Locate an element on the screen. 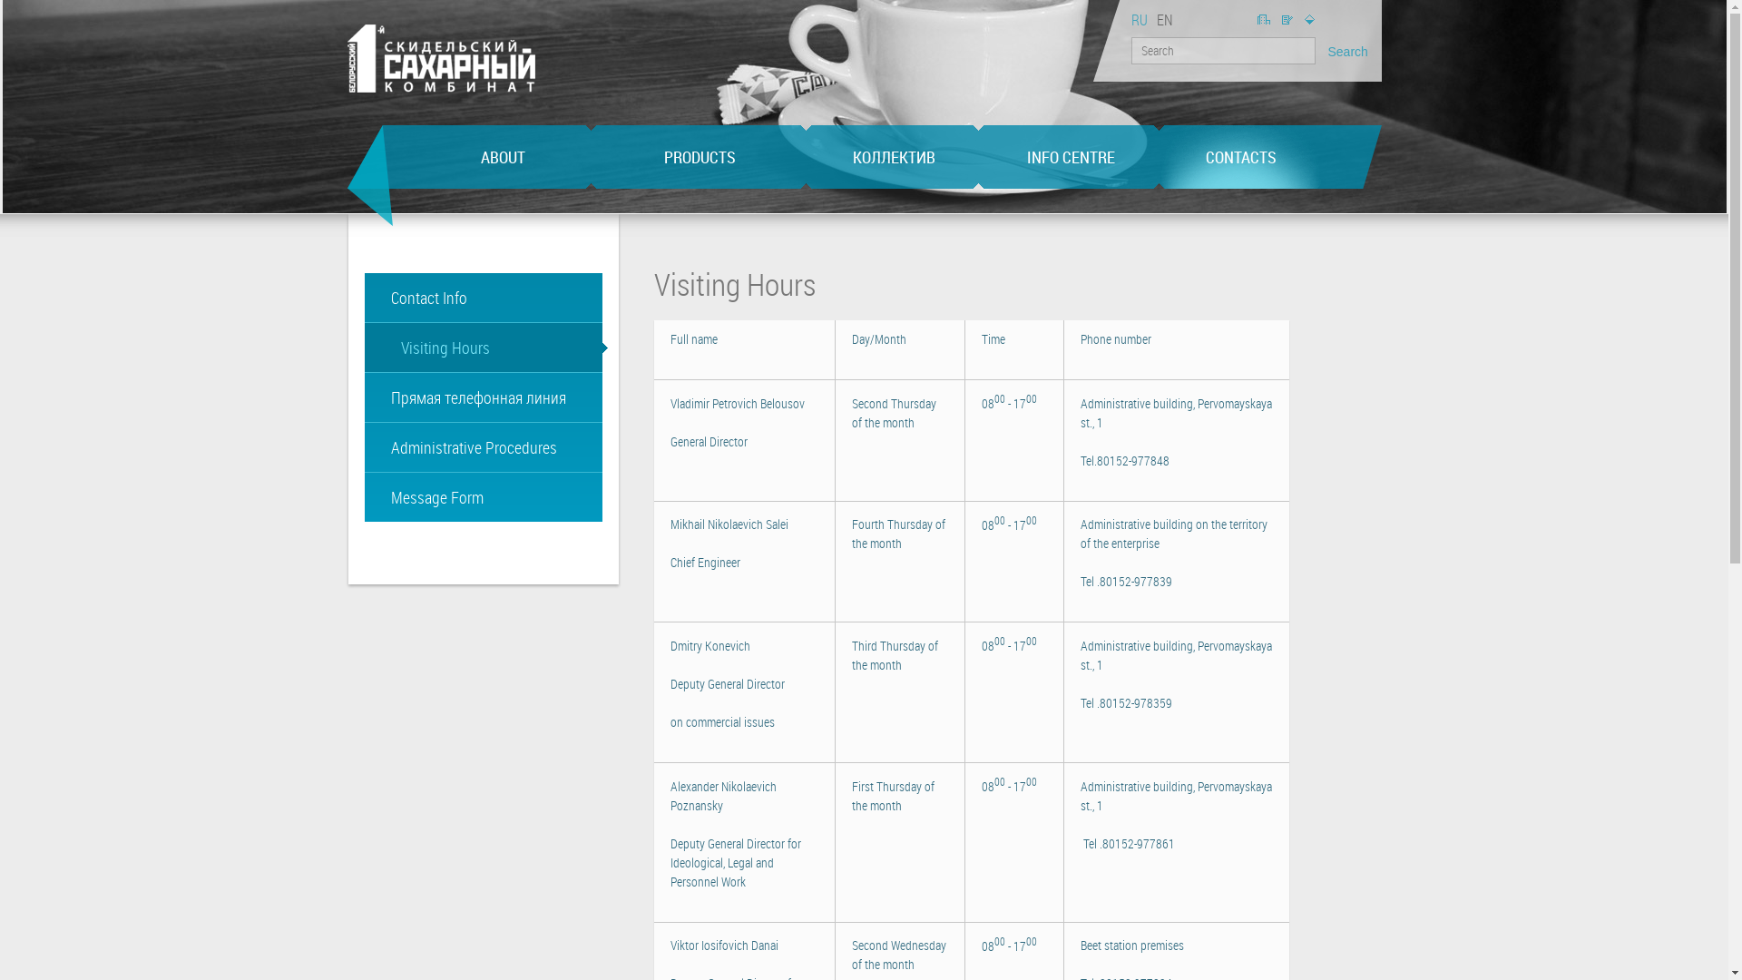 The width and height of the screenshot is (1742, 980). Message Form is located at coordinates (484, 497).